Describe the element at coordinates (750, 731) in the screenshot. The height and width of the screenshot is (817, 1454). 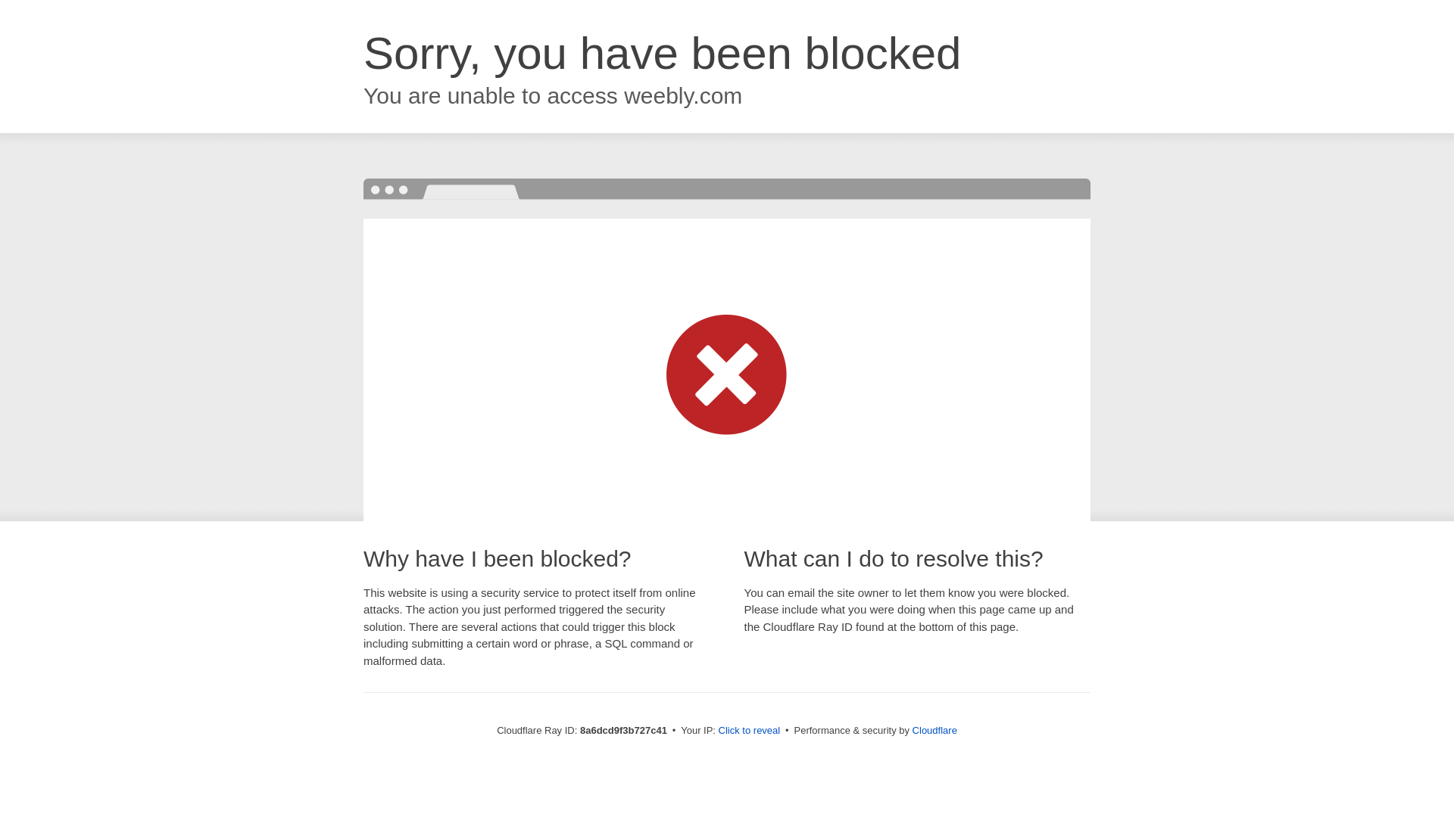
I see `Click to reveal` at that location.